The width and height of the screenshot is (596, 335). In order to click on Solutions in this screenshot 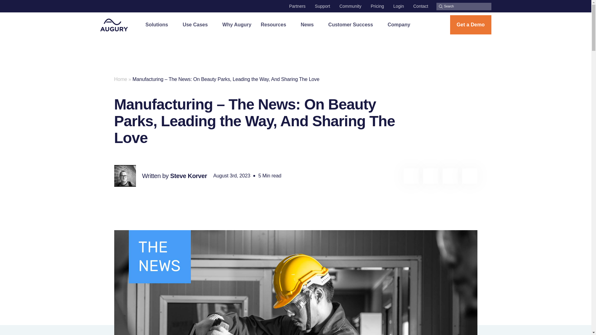, I will do `click(159, 25)`.